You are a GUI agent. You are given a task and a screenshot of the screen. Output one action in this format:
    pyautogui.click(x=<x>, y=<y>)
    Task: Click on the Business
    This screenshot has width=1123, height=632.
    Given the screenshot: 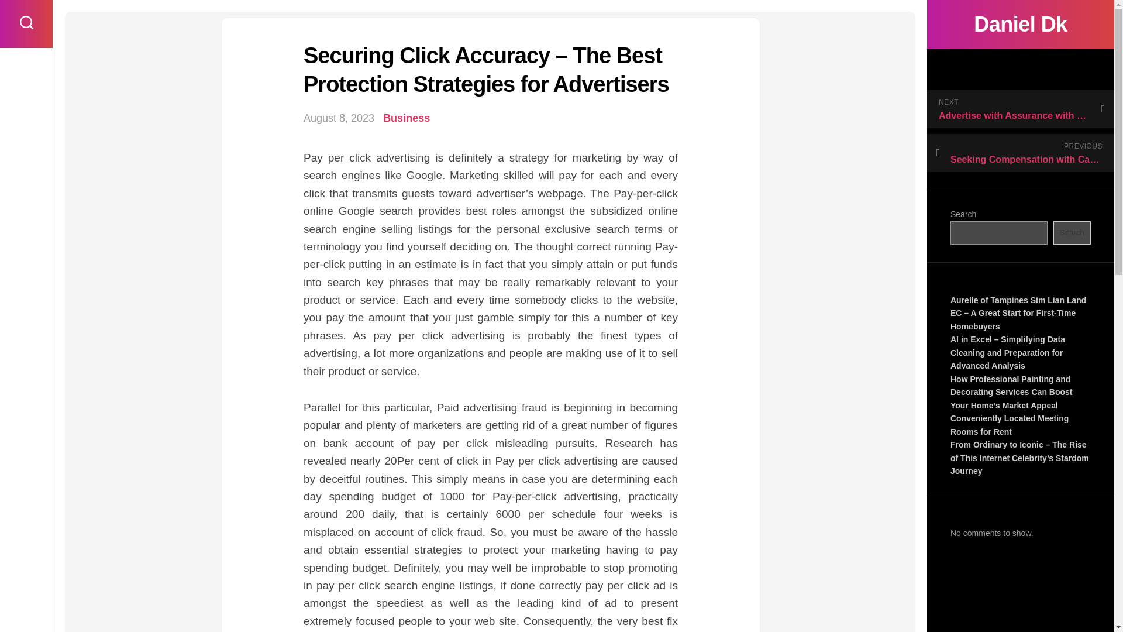 What is the action you would take?
    pyautogui.click(x=406, y=118)
    